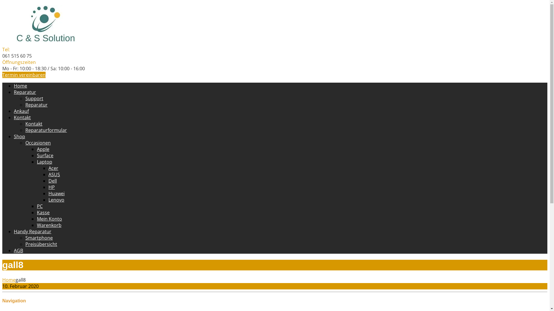  Describe the element at coordinates (21, 111) in the screenshot. I see `Ankauf` at that location.